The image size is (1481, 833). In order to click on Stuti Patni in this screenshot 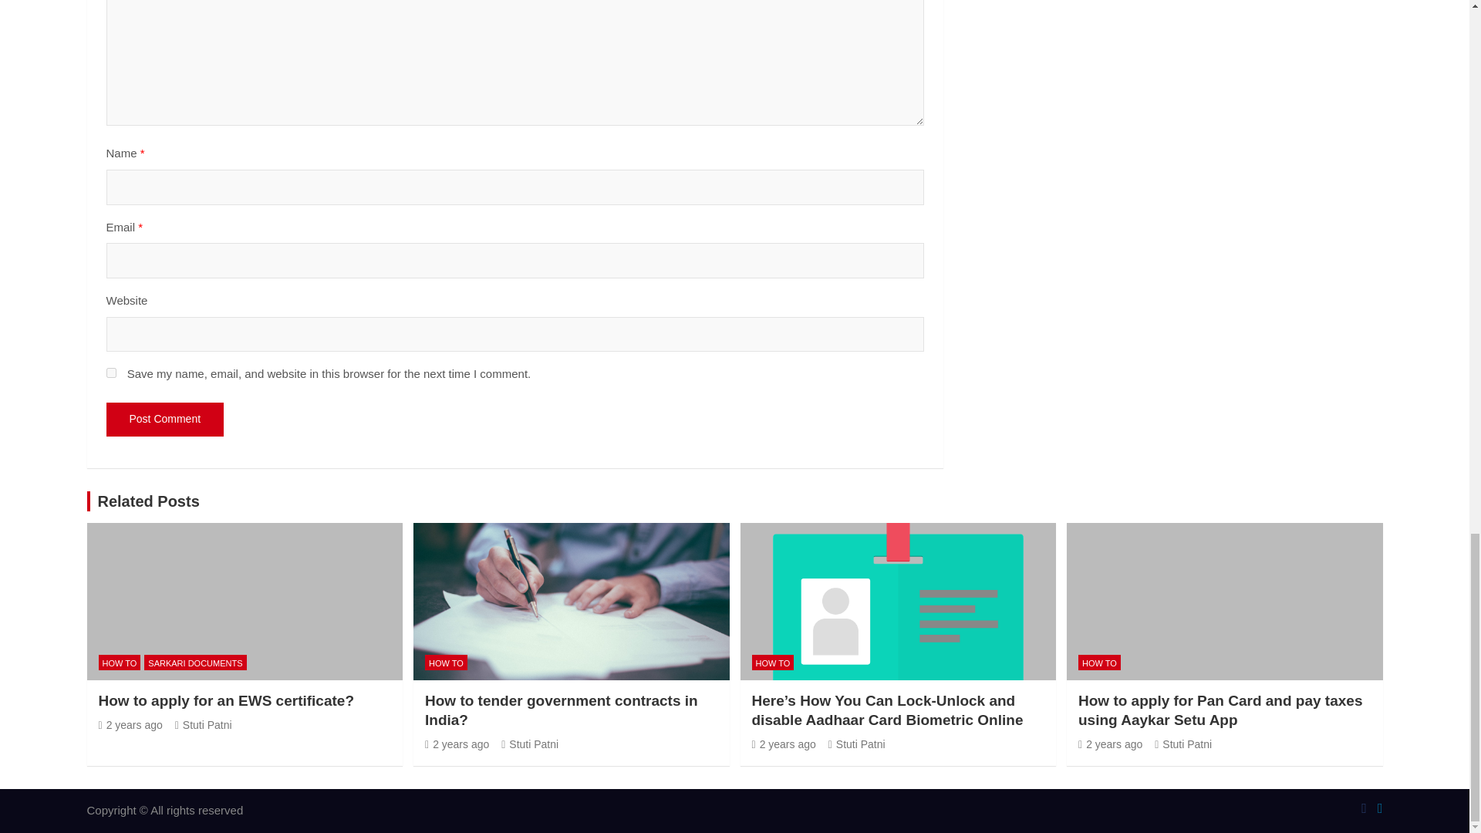, I will do `click(204, 725)`.